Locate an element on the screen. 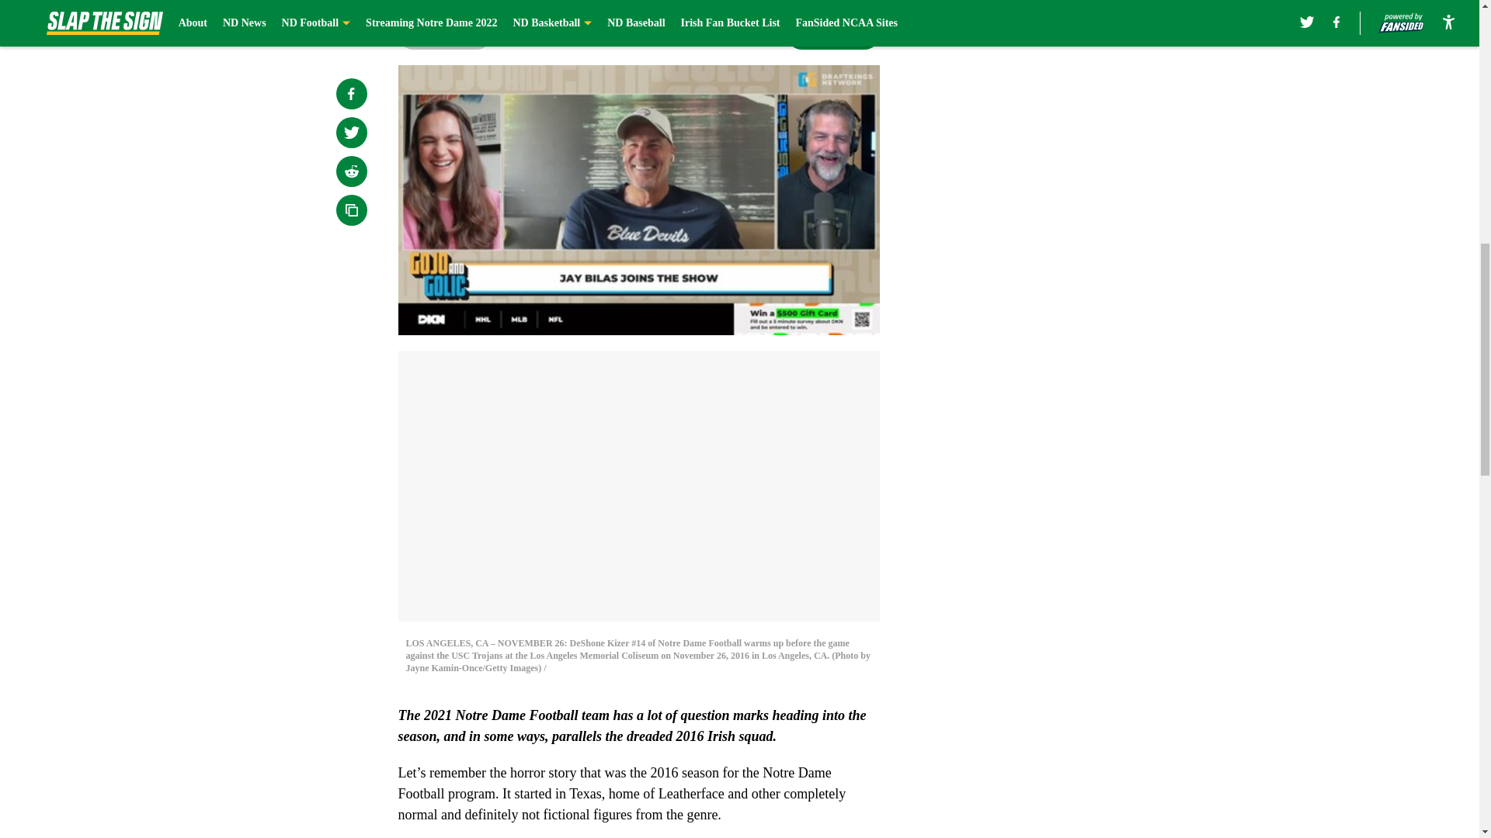 The height and width of the screenshot is (838, 1491). Prev is located at coordinates (444, 33).